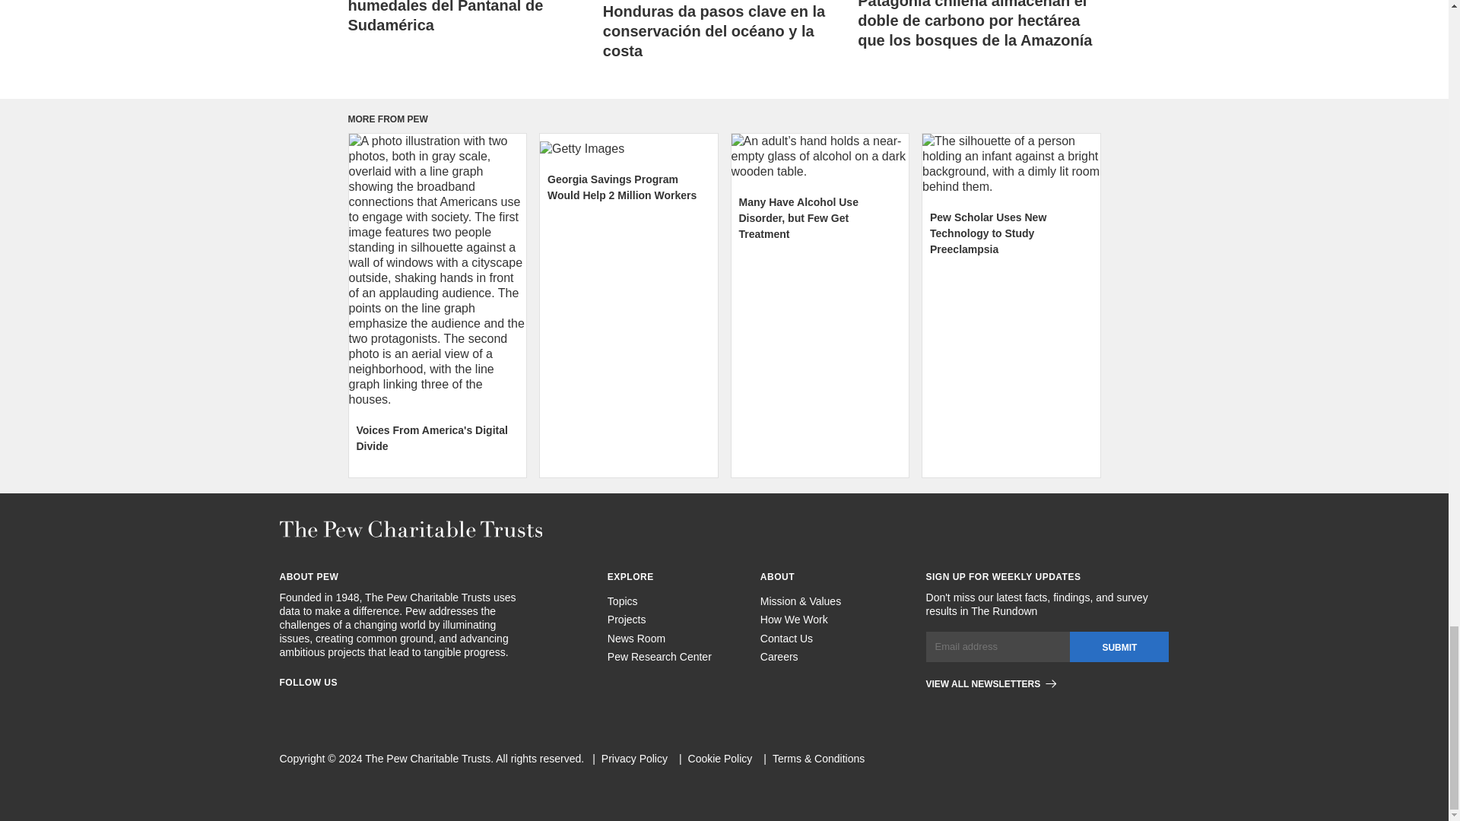 The height and width of the screenshot is (821, 1460). I want to click on LinkedIn, so click(341, 706).